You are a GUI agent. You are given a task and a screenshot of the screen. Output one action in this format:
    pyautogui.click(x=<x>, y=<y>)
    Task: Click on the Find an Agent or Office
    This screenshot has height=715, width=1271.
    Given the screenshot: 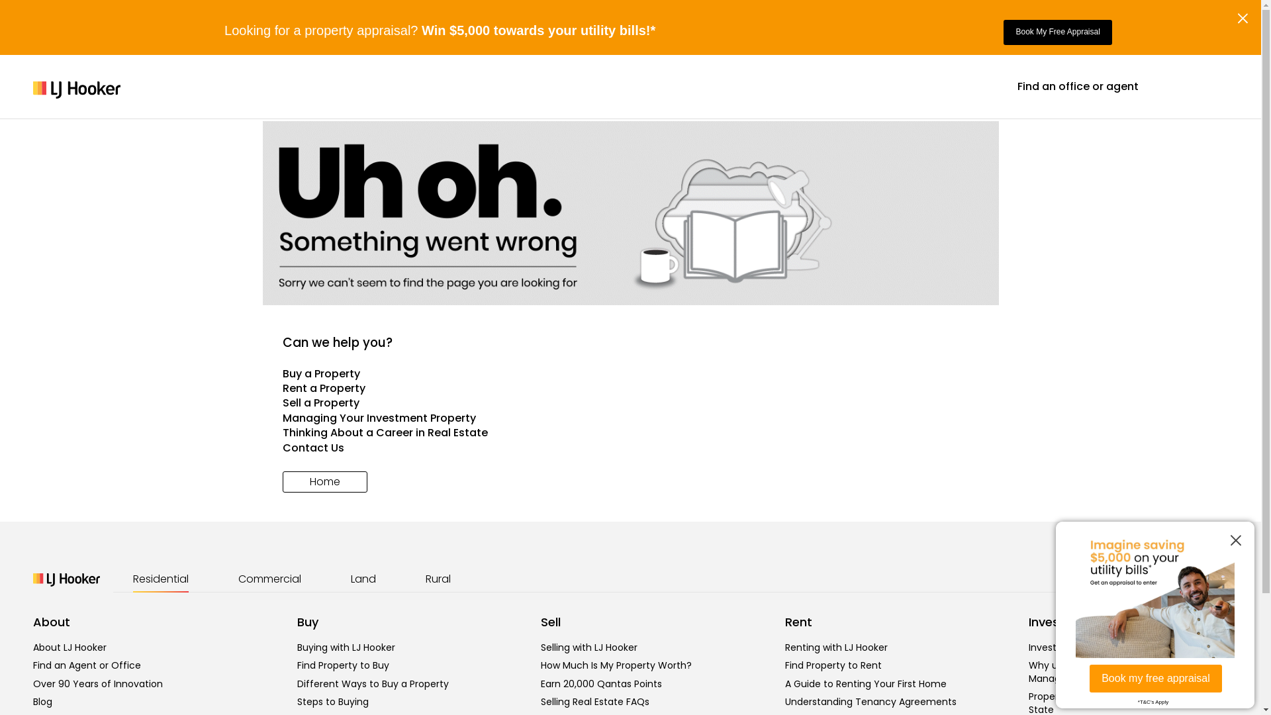 What is the action you would take?
    pyautogui.click(x=87, y=665)
    